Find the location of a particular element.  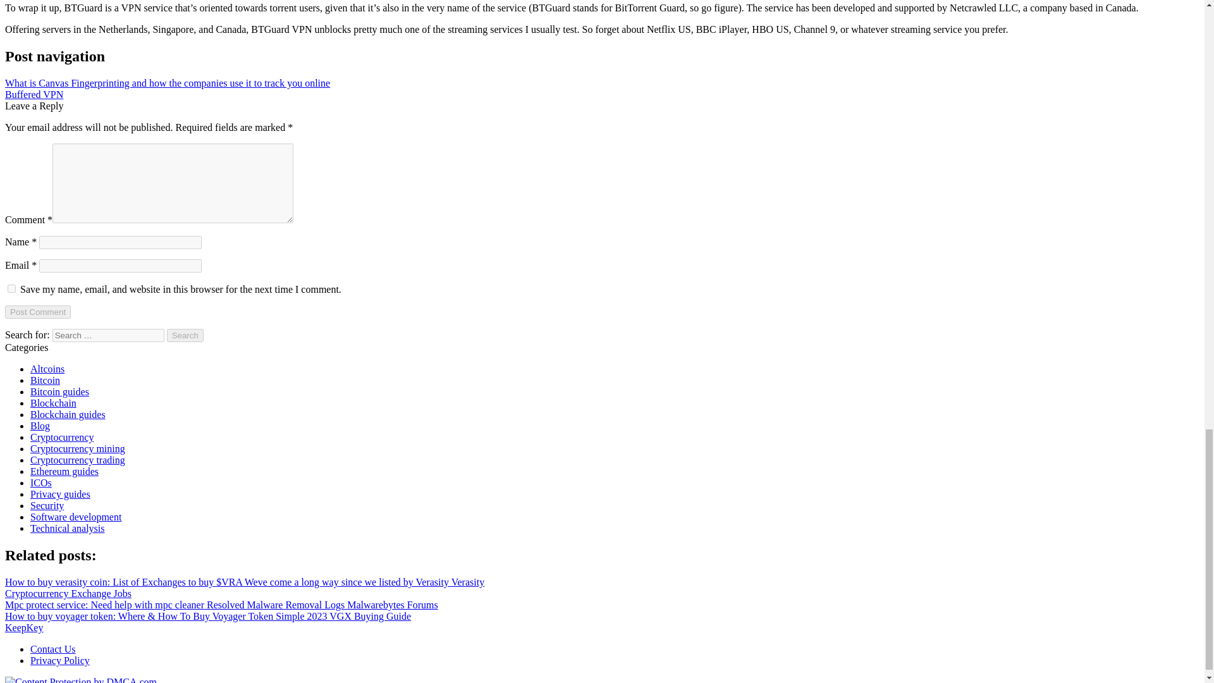

Cryptocurrency is located at coordinates (62, 436).